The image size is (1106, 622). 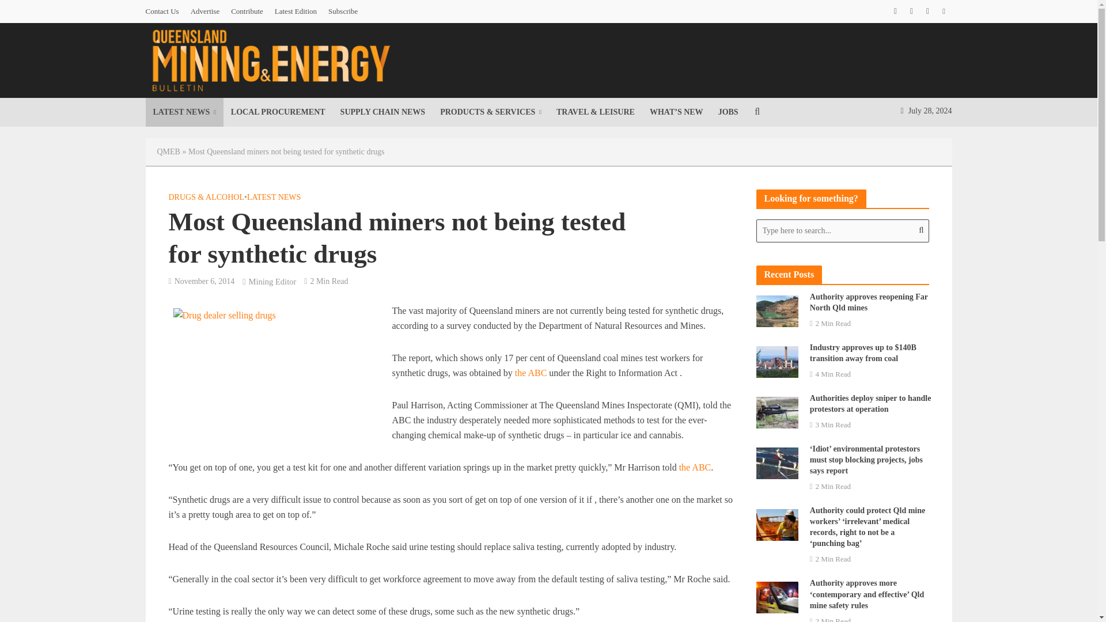 I want to click on LATEST NEWS, so click(x=184, y=112).